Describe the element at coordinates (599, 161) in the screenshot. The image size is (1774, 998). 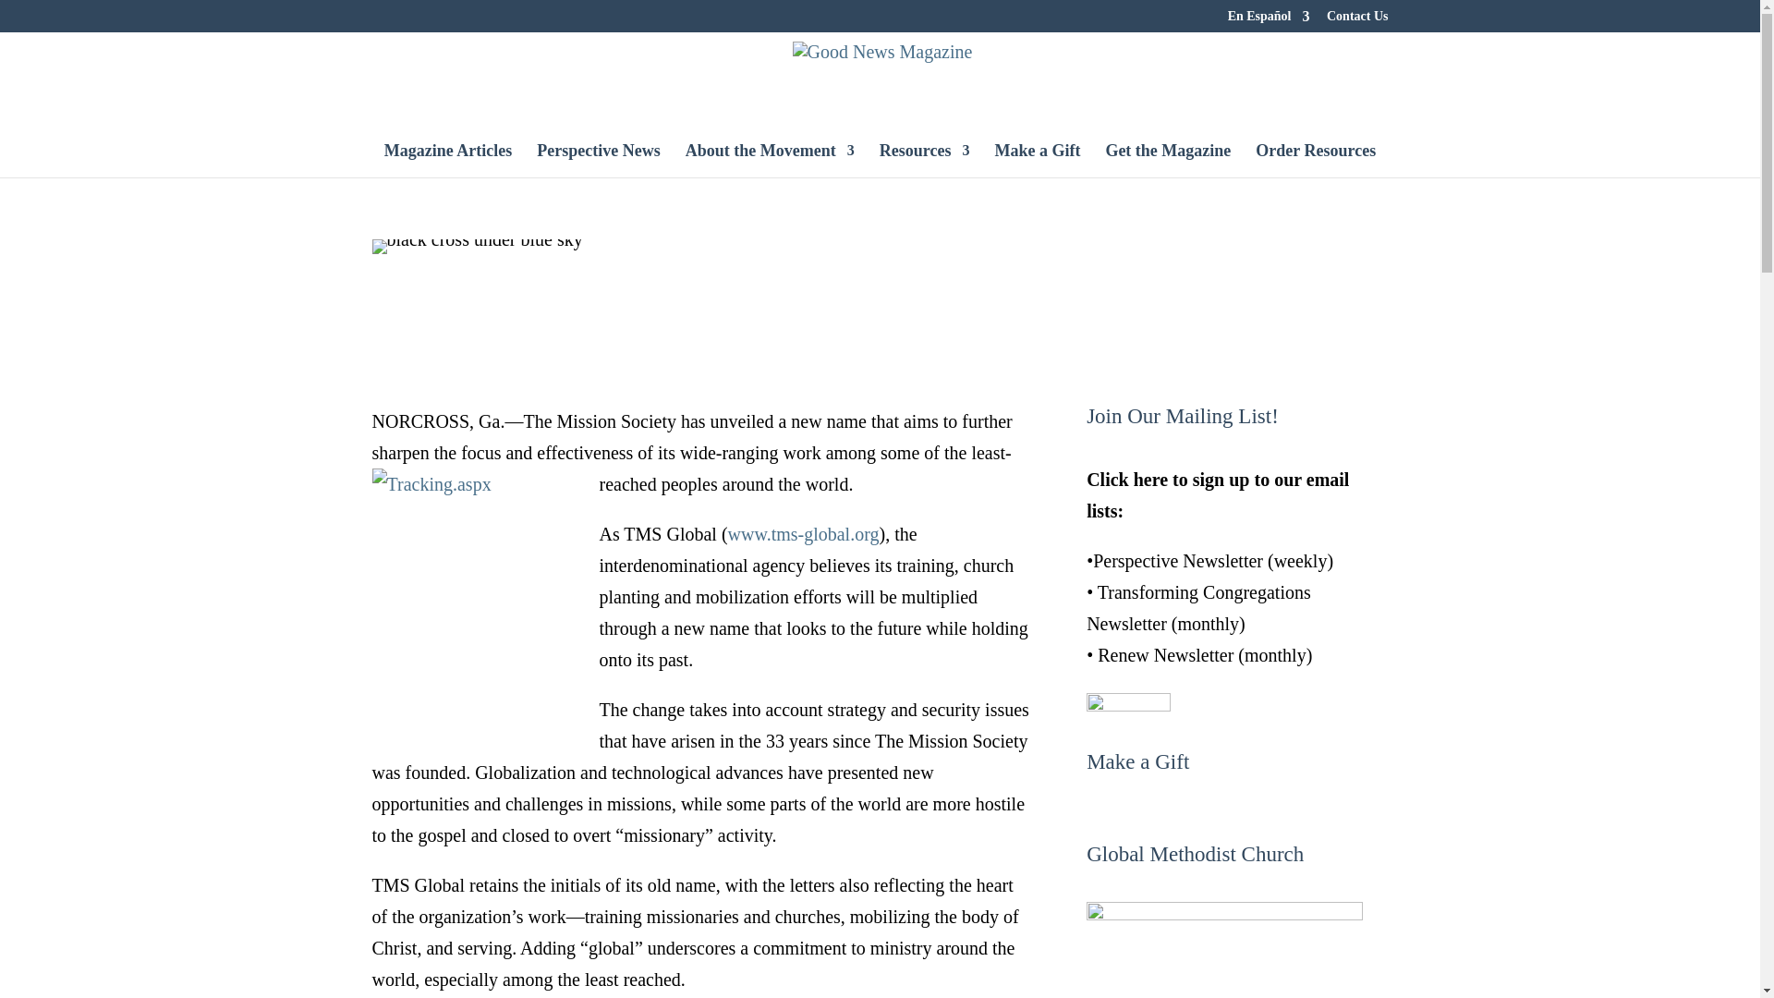
I see `Perspective News` at that location.